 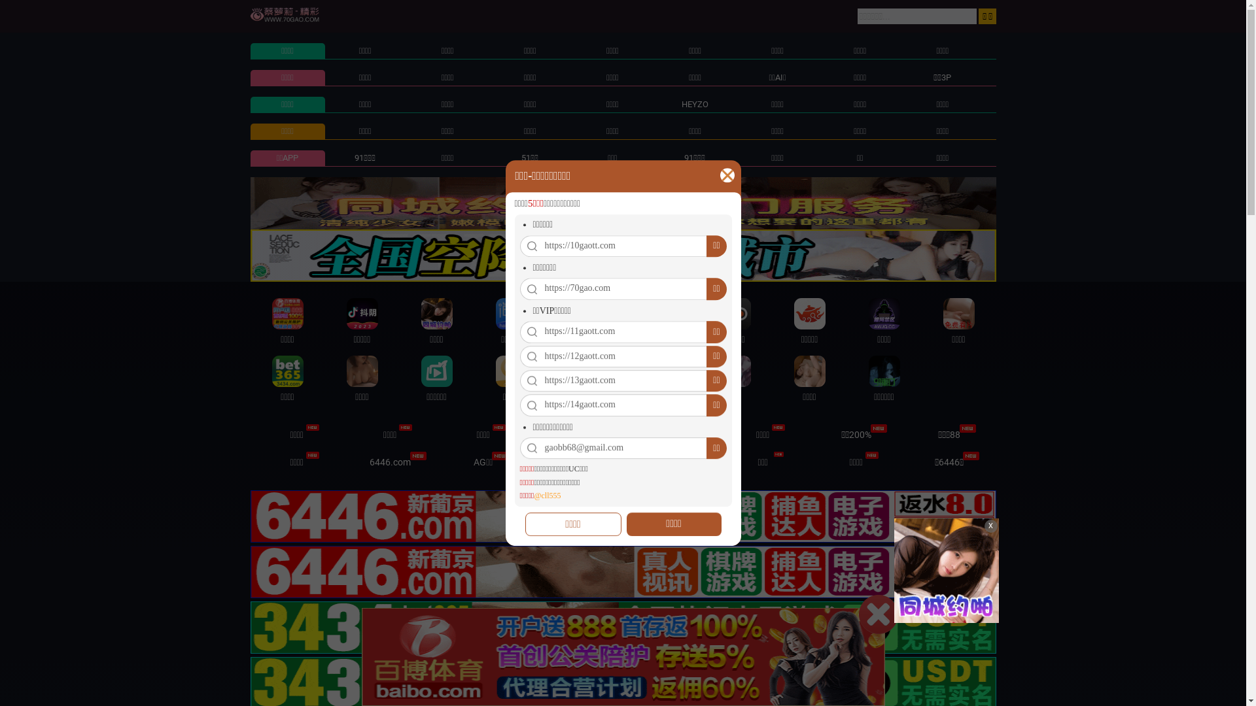 What do you see at coordinates (695, 105) in the screenshot?
I see `HEYZO` at bounding box center [695, 105].